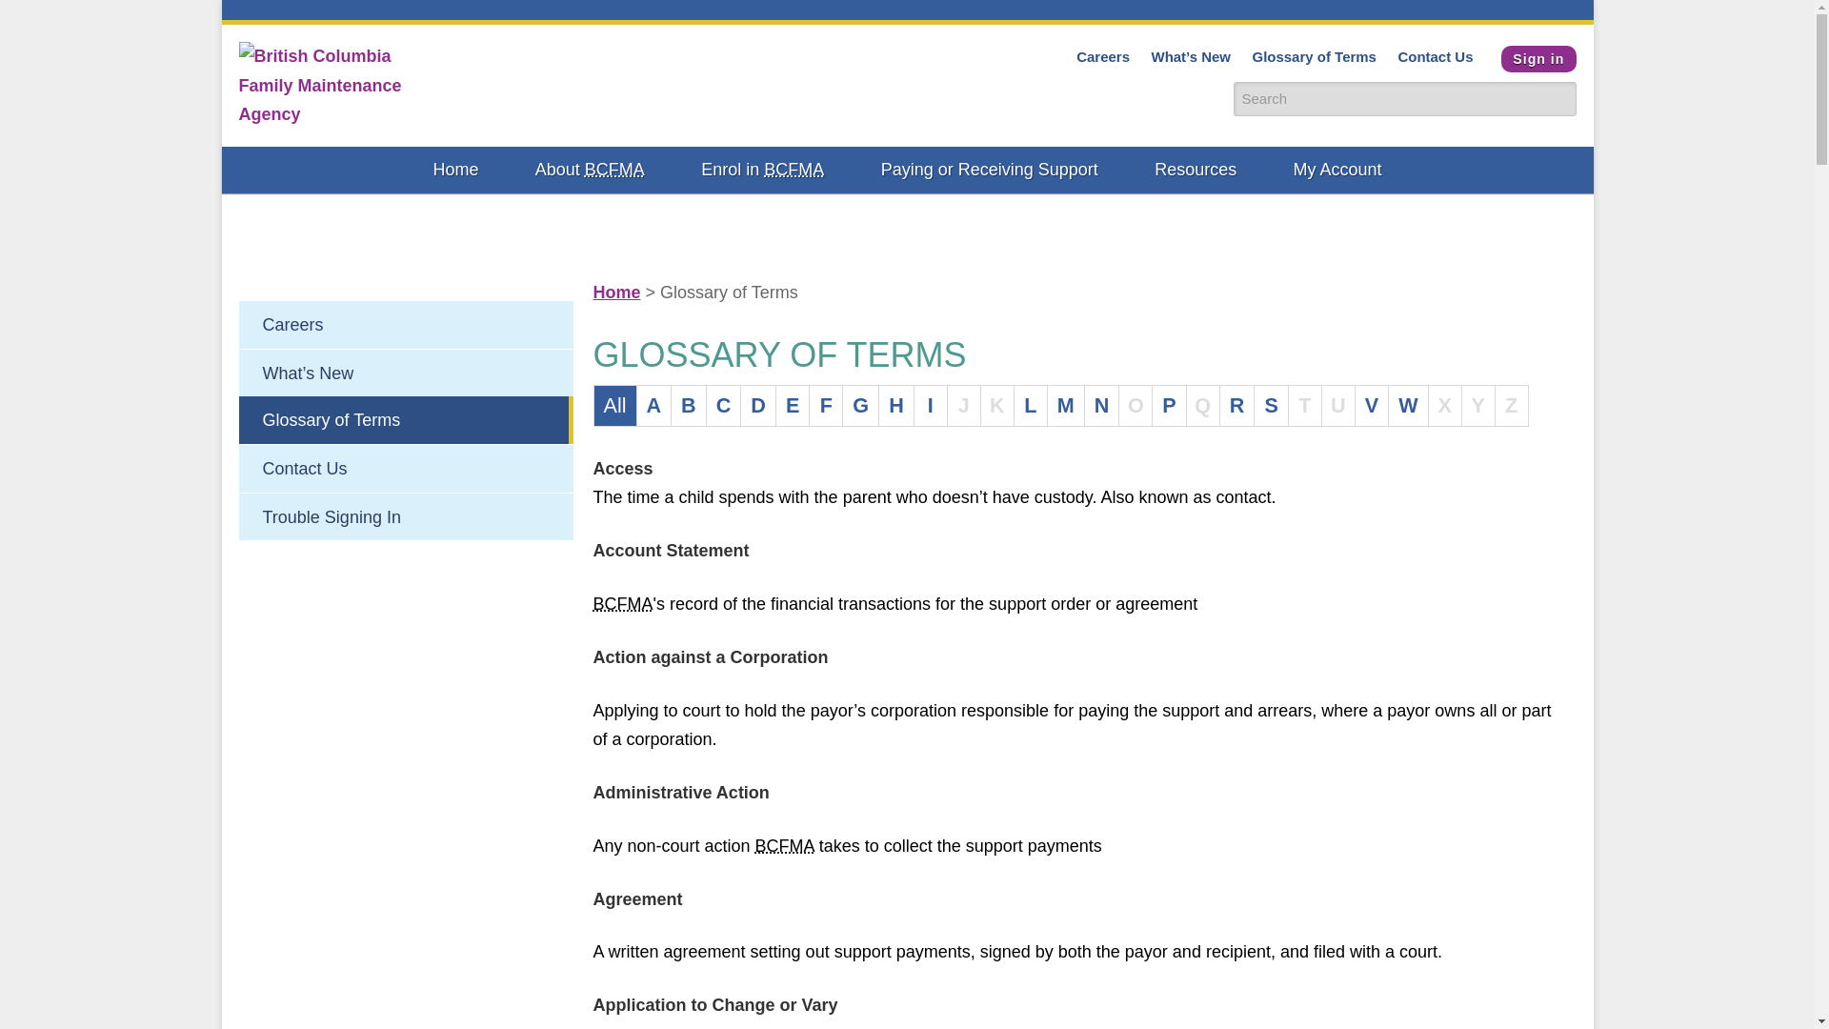  Describe the element at coordinates (615, 170) in the screenshot. I see `British Columbia Family Maintenance Agency` at that location.